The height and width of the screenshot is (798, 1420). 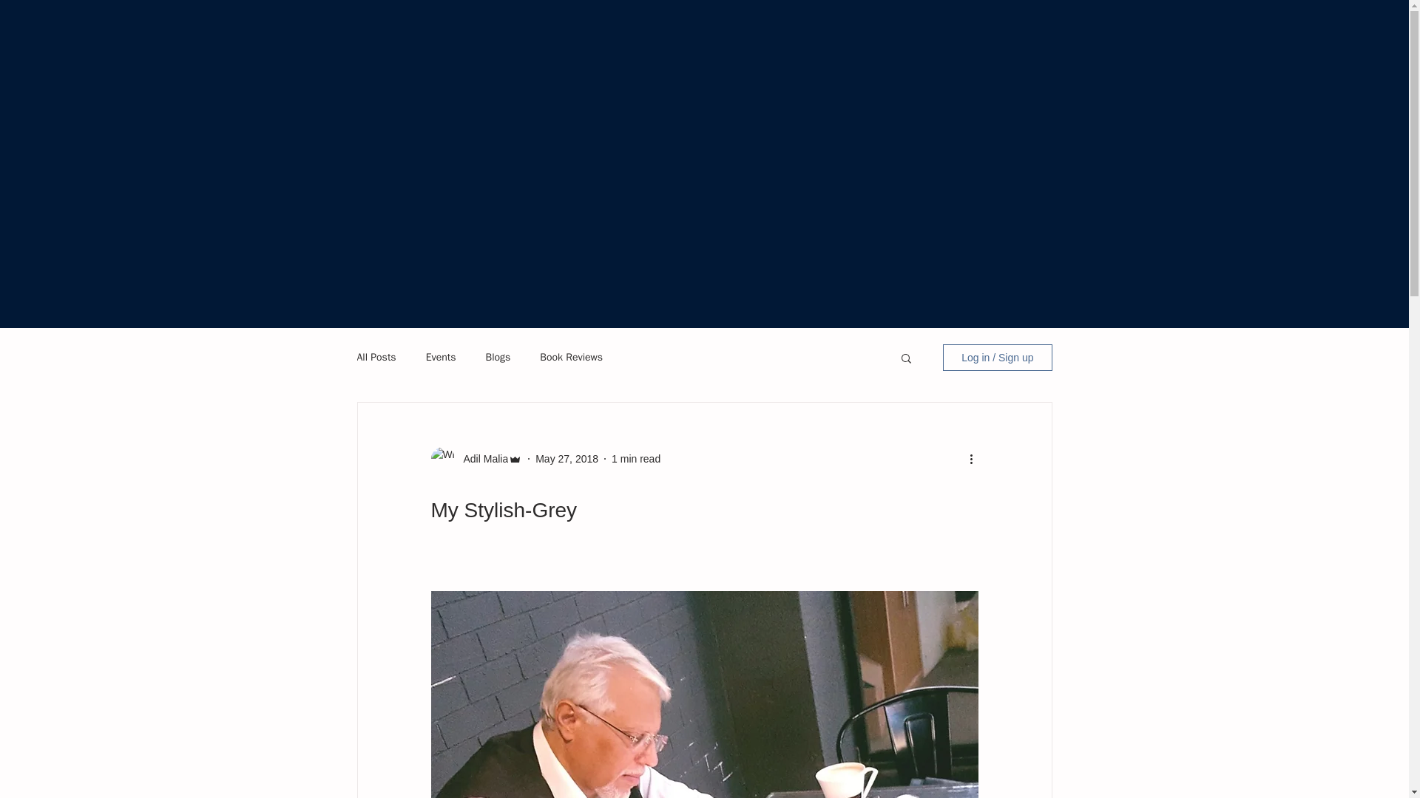 What do you see at coordinates (497, 358) in the screenshot?
I see `Blogs` at bounding box center [497, 358].